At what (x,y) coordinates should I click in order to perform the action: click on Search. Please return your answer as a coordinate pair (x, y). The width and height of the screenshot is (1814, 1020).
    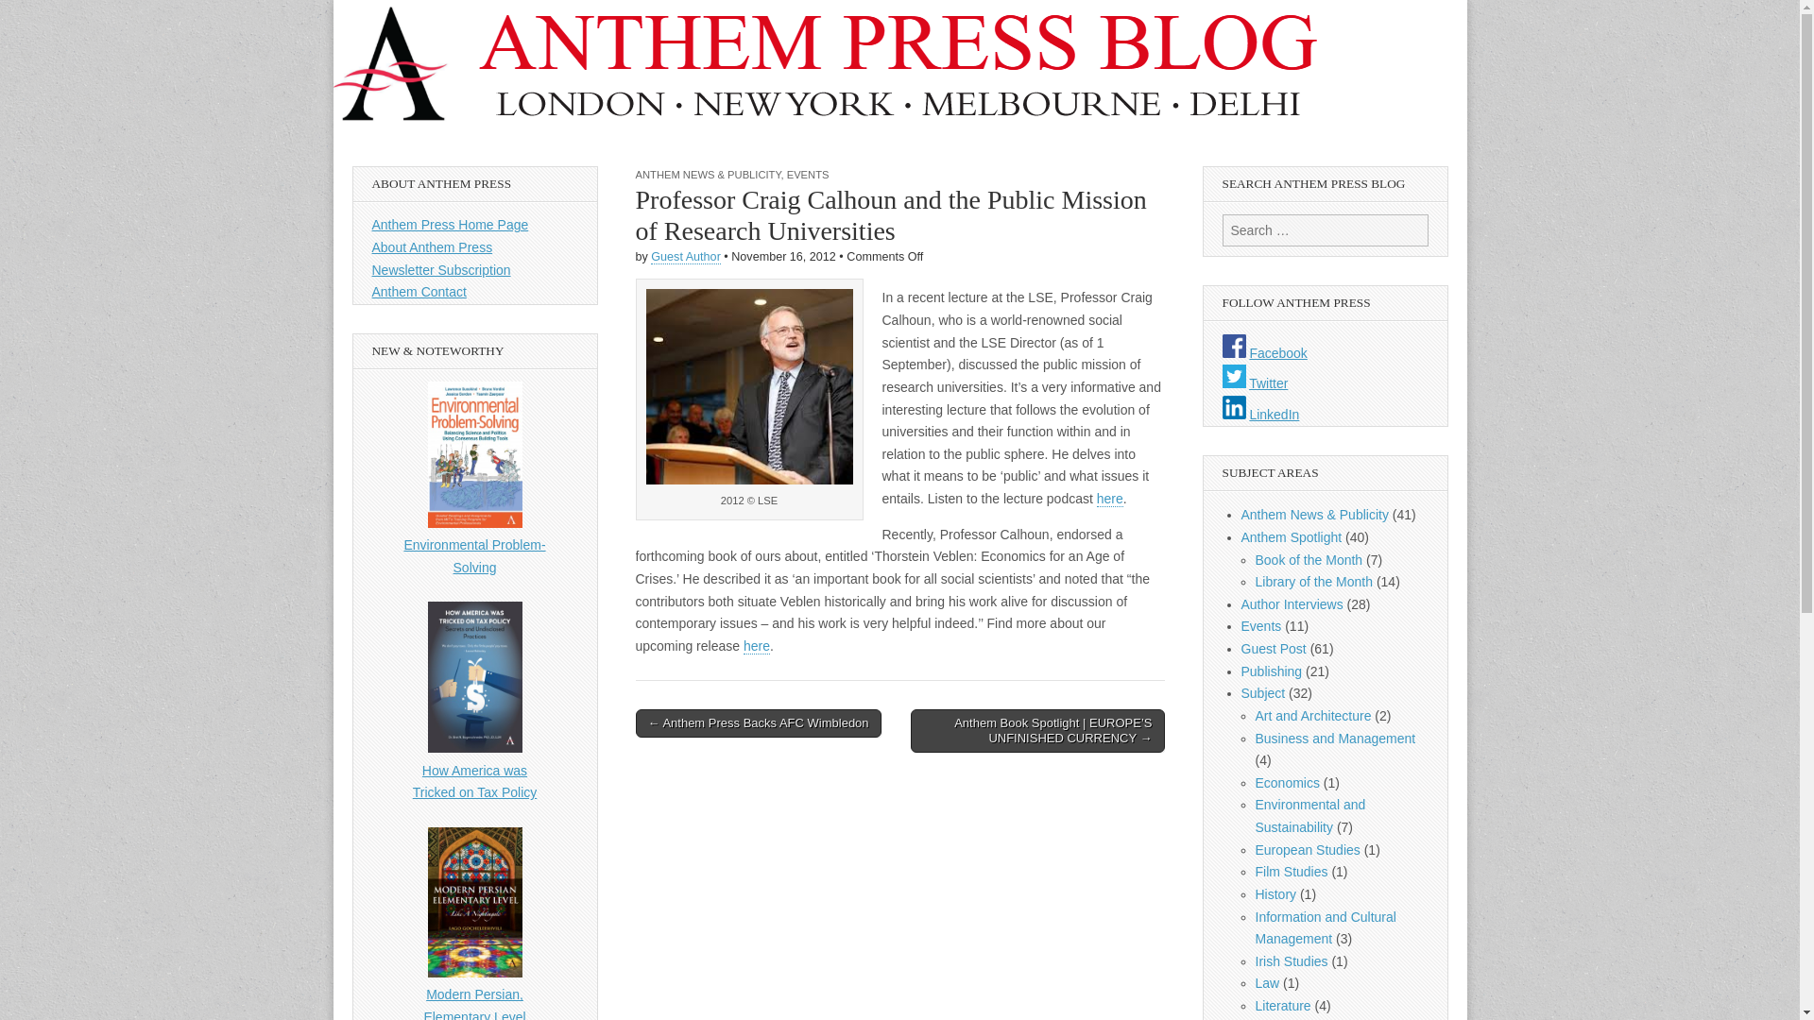
    Looking at the image, I should click on (28, 15).